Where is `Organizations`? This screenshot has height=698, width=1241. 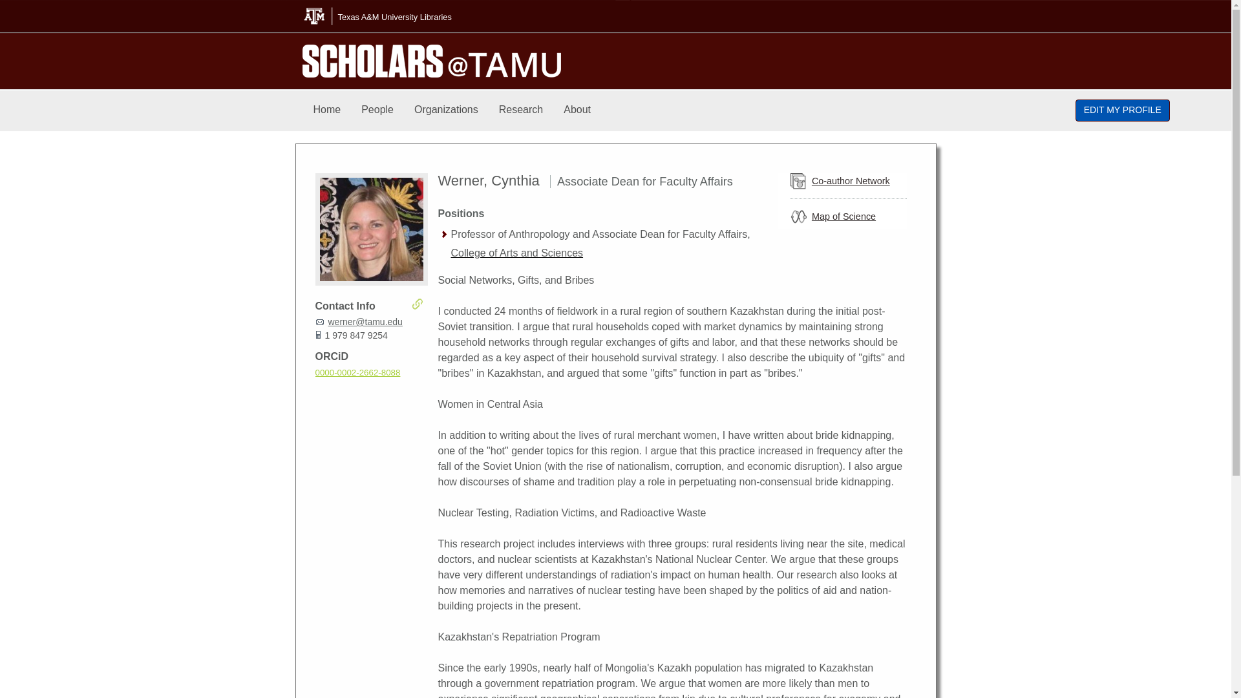
Organizations is located at coordinates (446, 110).